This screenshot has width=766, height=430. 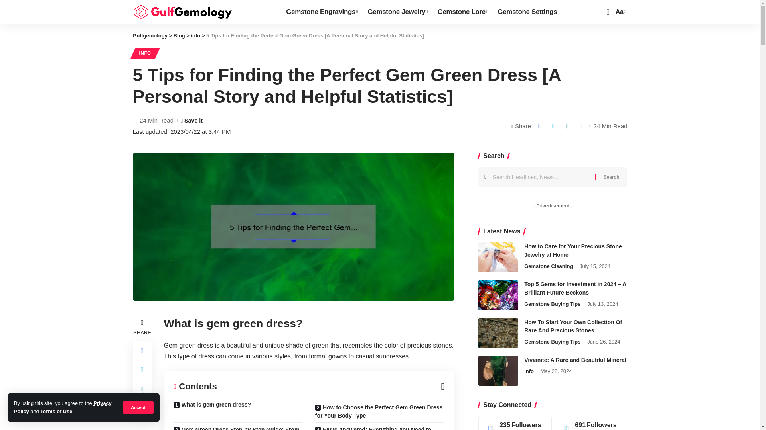 I want to click on Blog, so click(x=180, y=36).